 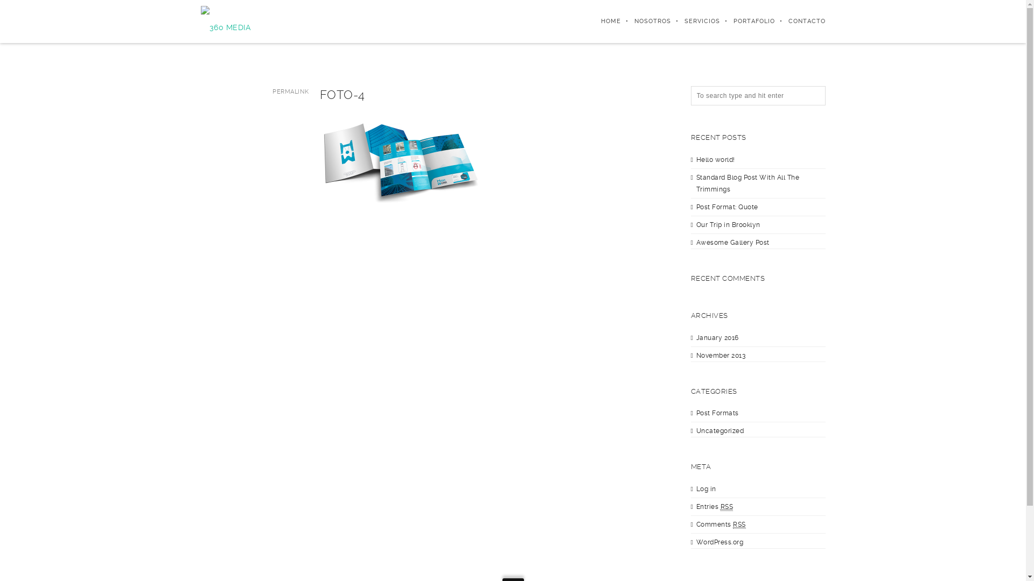 What do you see at coordinates (719, 431) in the screenshot?
I see `Uncategorized` at bounding box center [719, 431].